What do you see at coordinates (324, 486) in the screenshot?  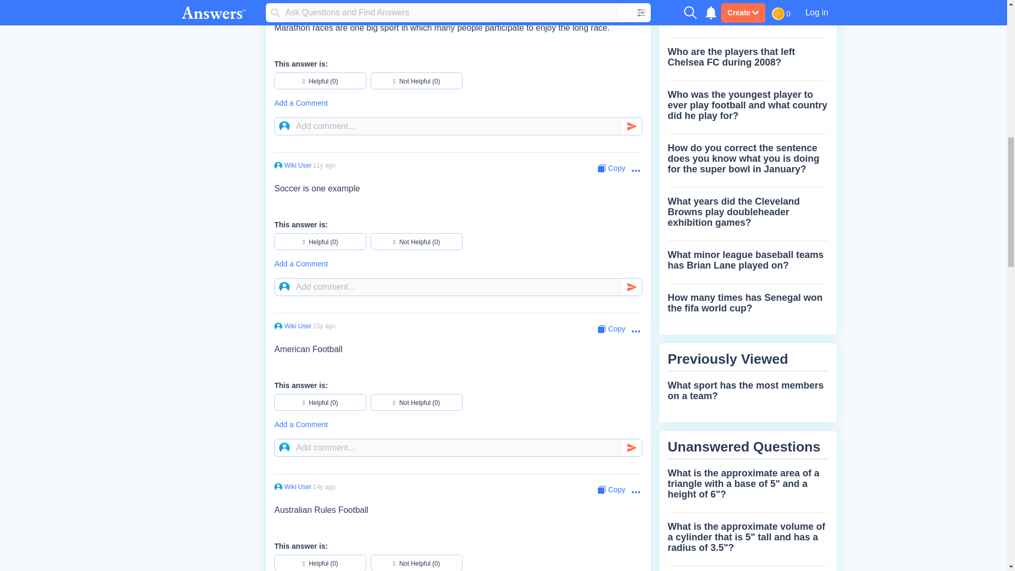 I see `2010-03-06 17:17:52` at bounding box center [324, 486].